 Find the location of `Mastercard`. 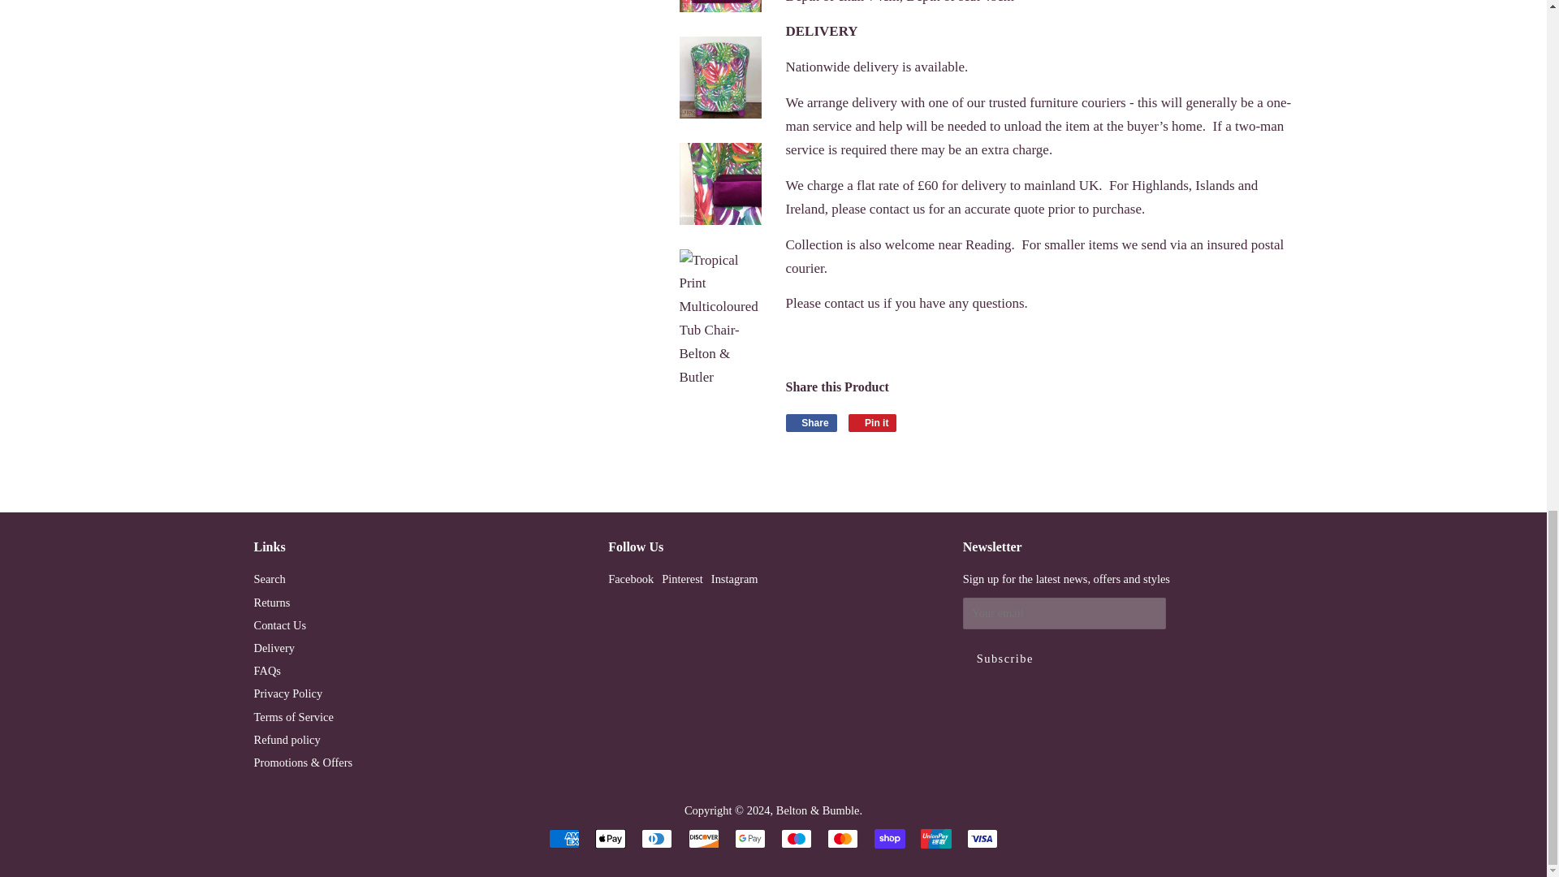

Mastercard is located at coordinates (843, 838).